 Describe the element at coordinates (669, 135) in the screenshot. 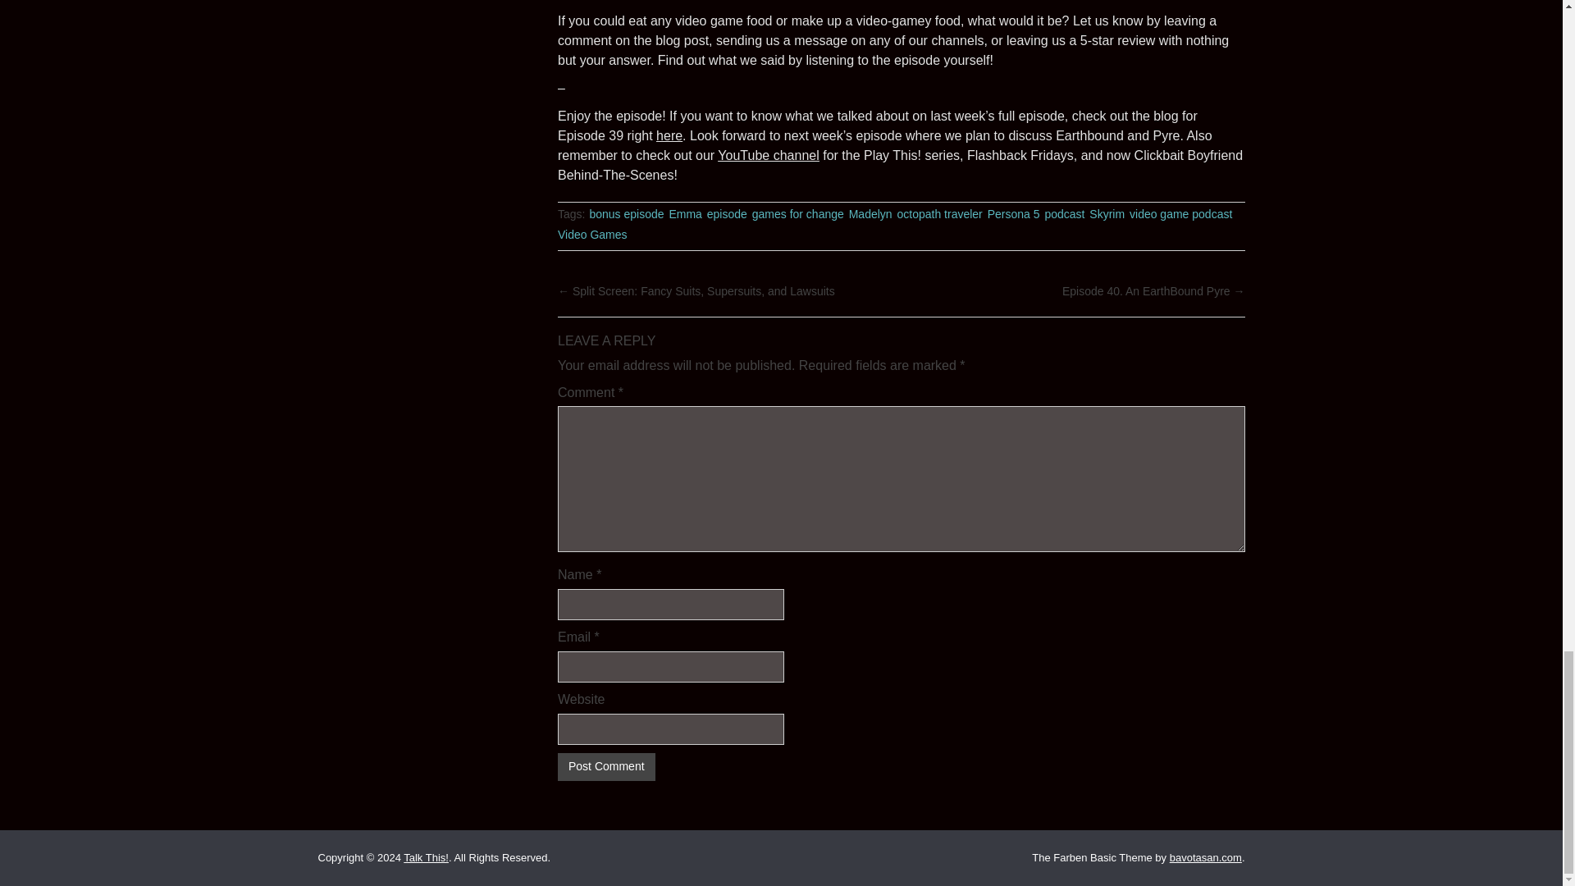

I see `here` at that location.